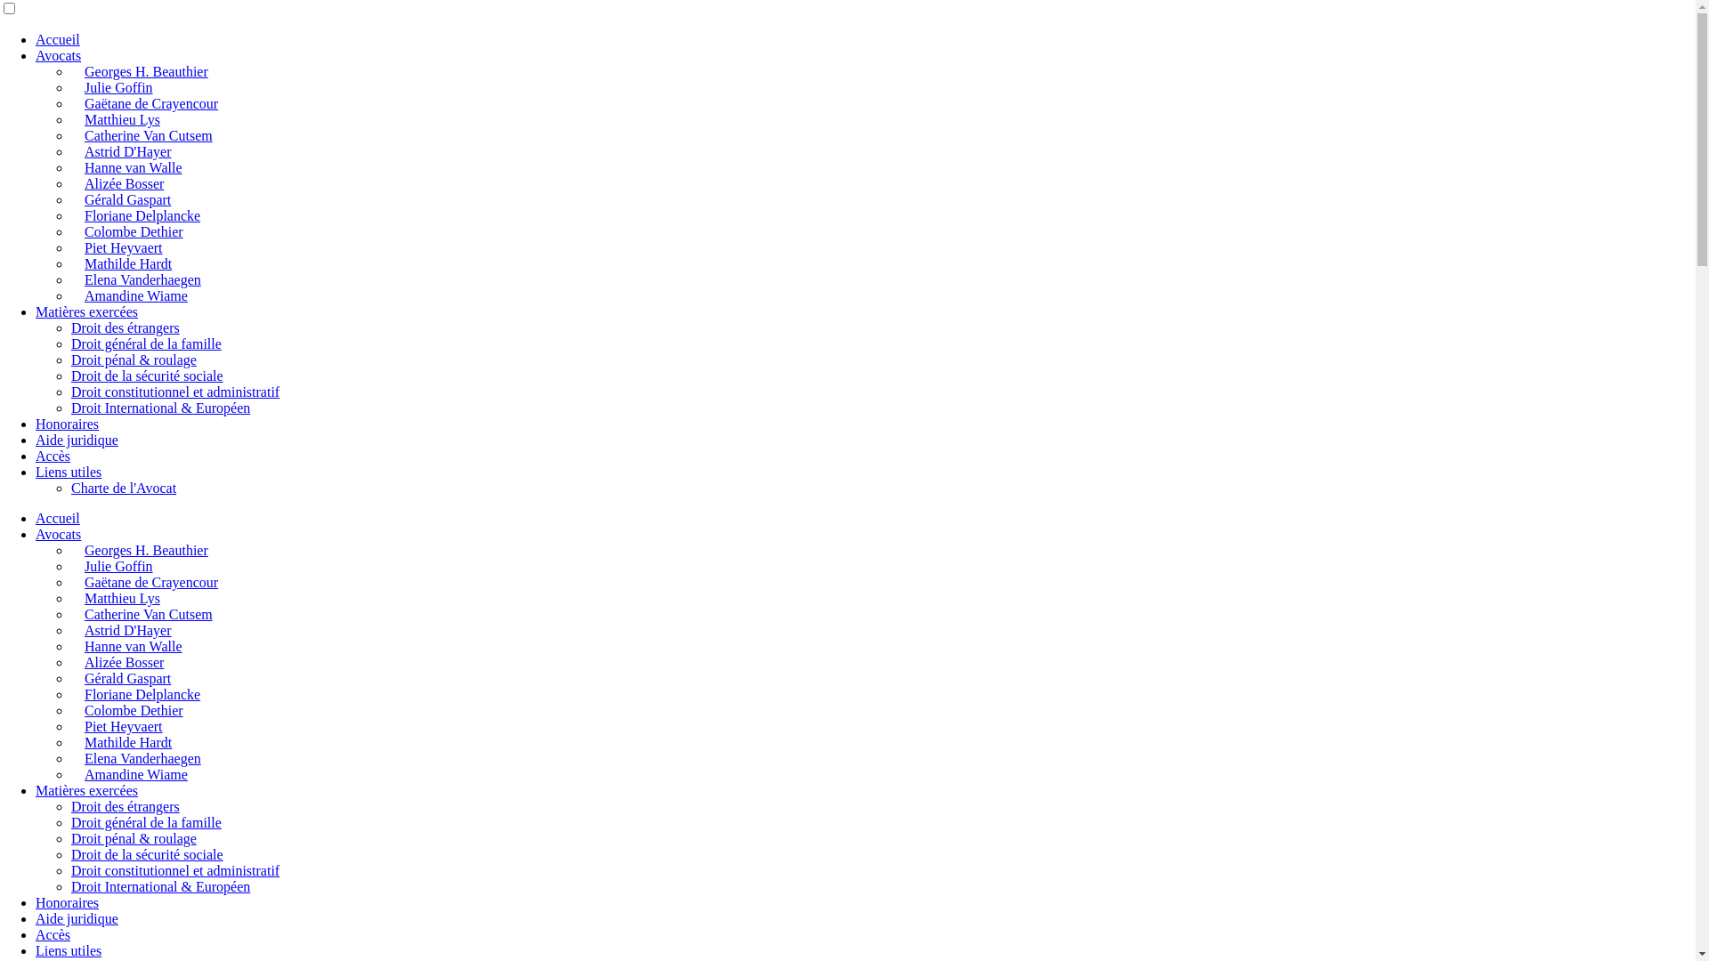 The width and height of the screenshot is (1709, 961). Describe the element at coordinates (59, 534) in the screenshot. I see `Avocats` at that location.